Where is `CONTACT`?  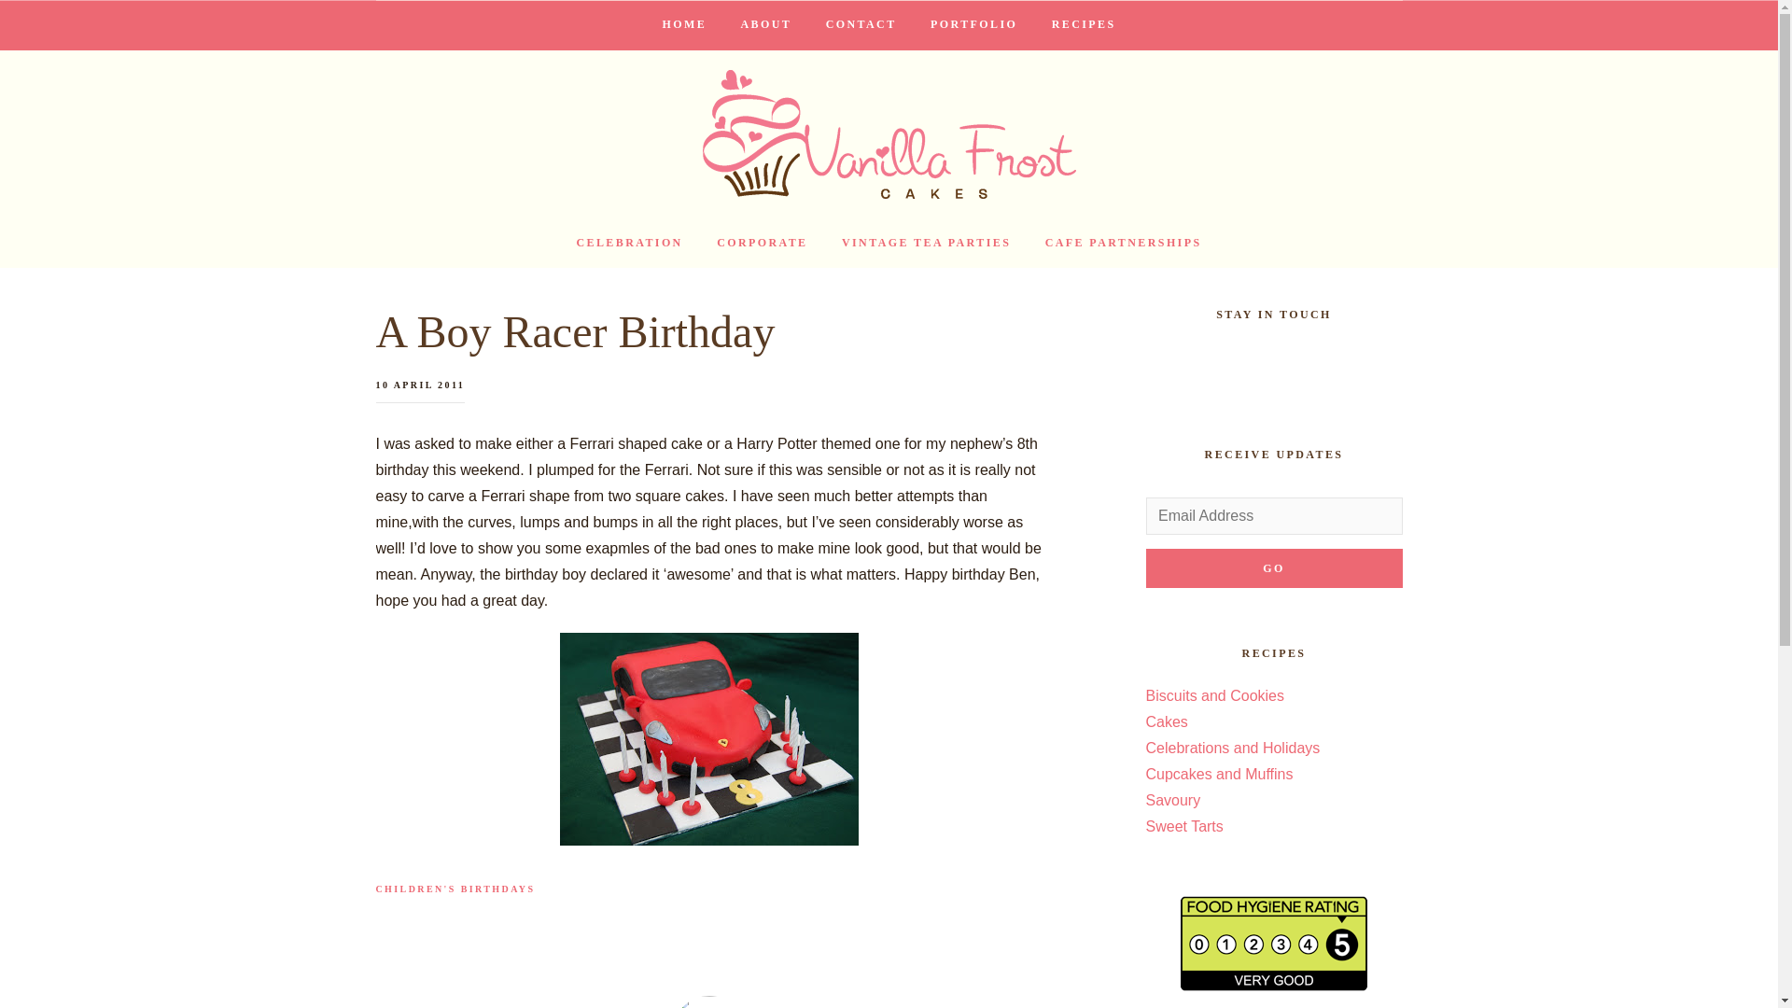
CONTACT is located at coordinates (861, 25).